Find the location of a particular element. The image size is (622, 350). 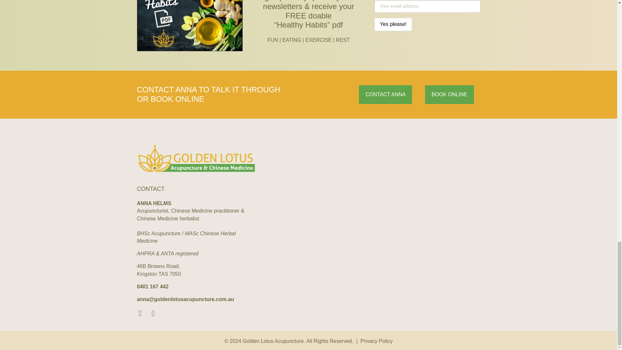

CONTACT ANNA is located at coordinates (385, 95).